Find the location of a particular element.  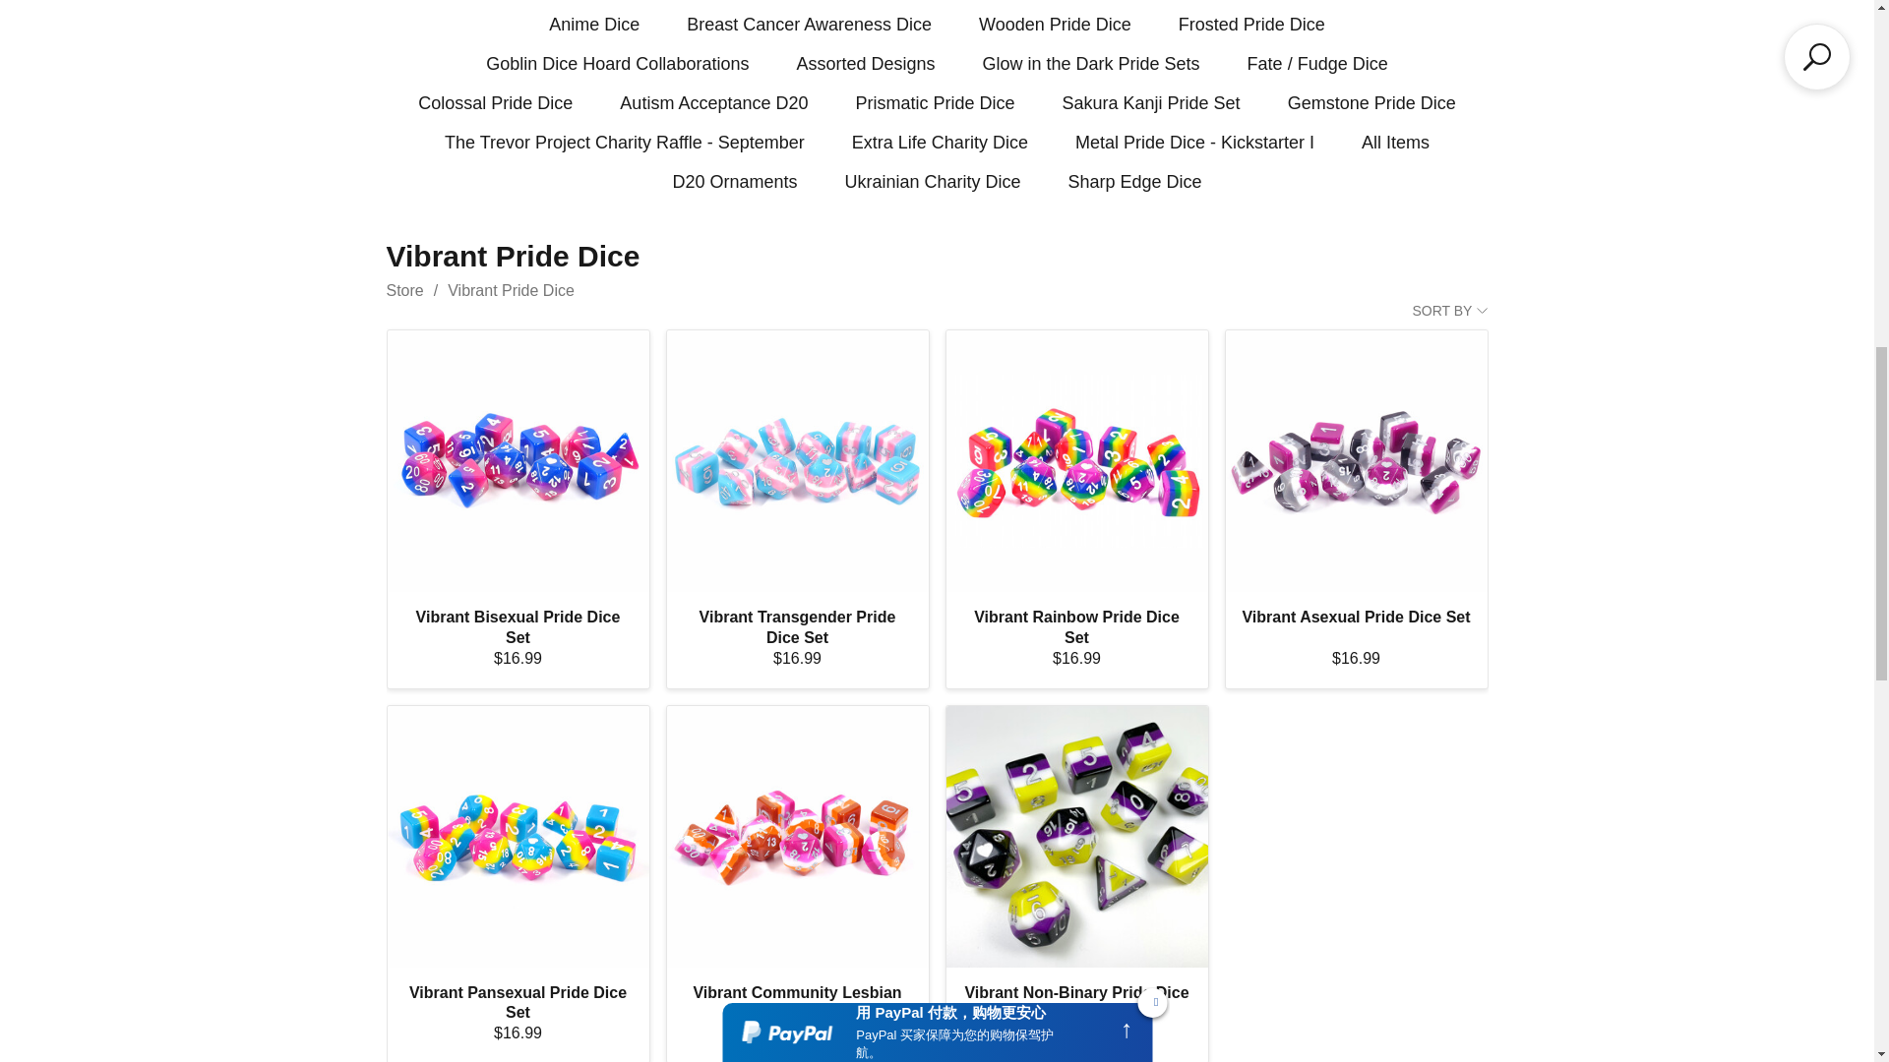

Vibrant Pansexual Pride Dice Set is located at coordinates (518, 836).